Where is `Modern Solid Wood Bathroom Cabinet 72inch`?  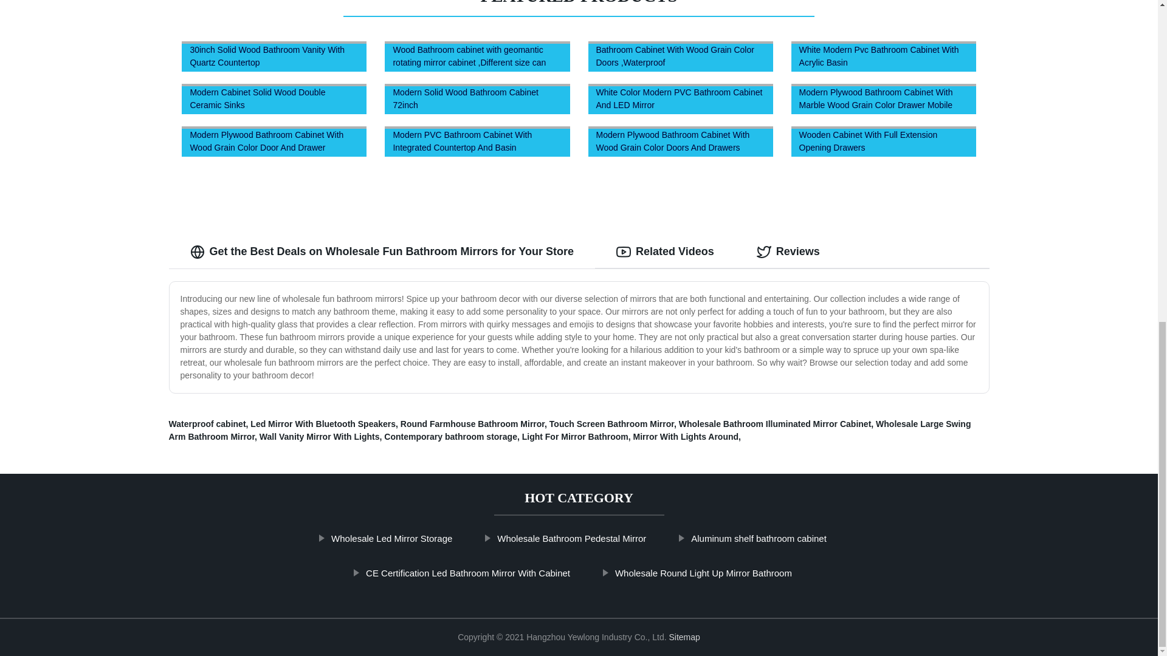 Modern Solid Wood Bathroom Cabinet 72inch is located at coordinates (477, 98).